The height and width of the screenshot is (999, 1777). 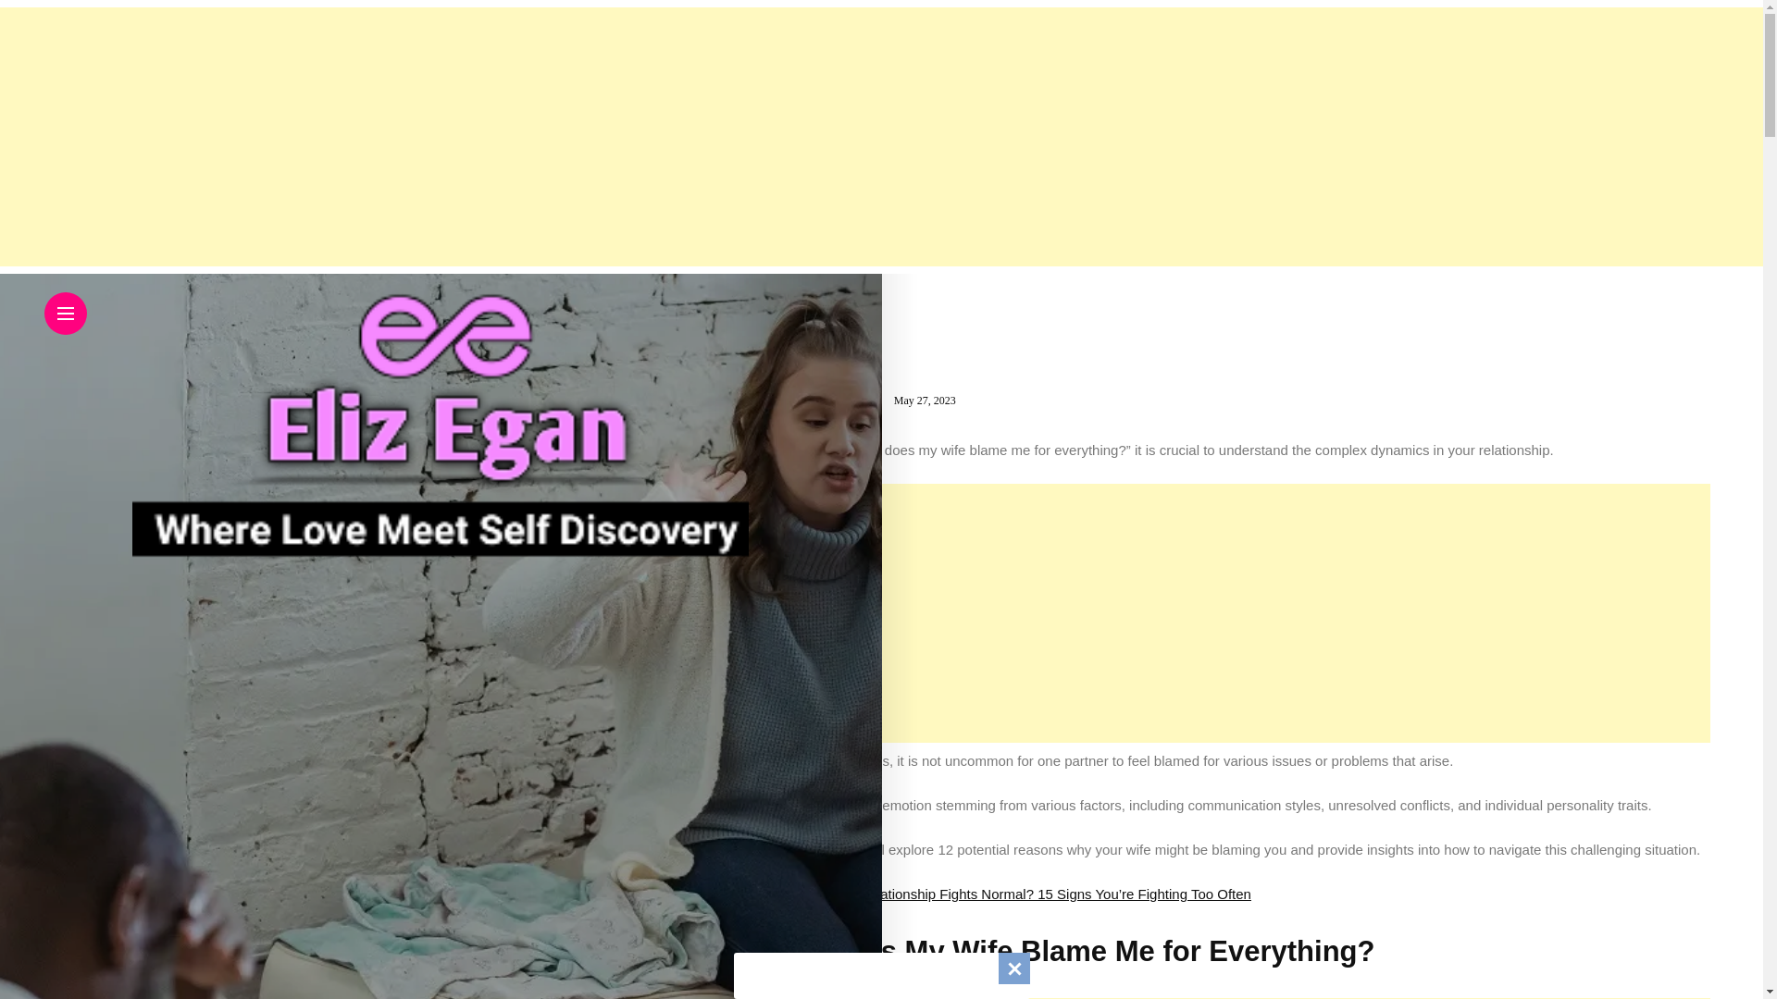 What do you see at coordinates (842, 400) in the screenshot?
I see `Posts by Johnniepen` at bounding box center [842, 400].